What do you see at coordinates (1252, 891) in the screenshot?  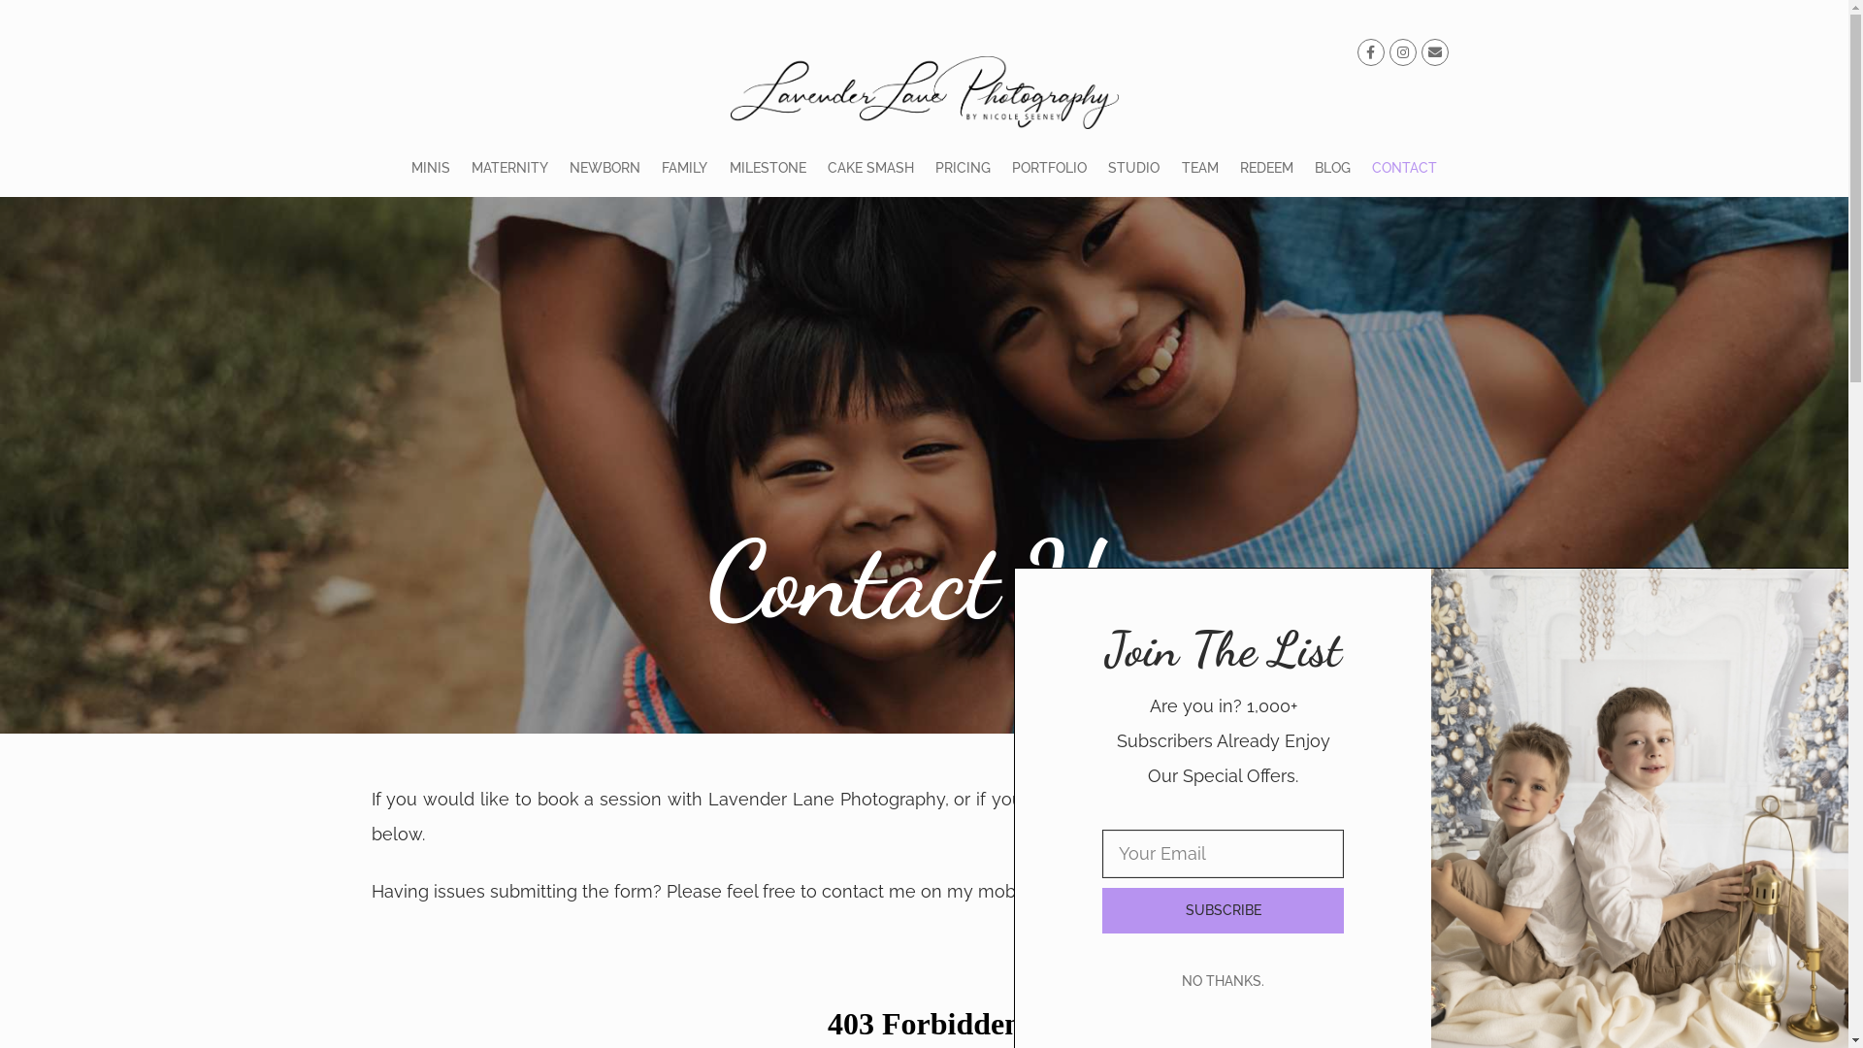 I see `Facebook` at bounding box center [1252, 891].